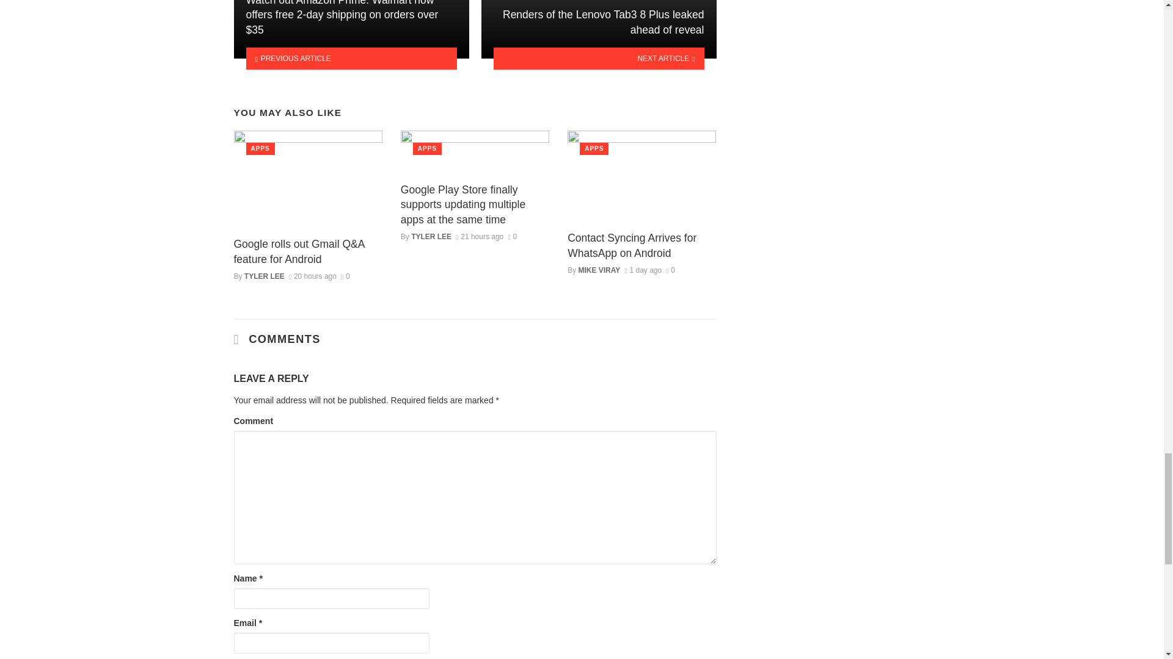 Image resolution: width=1173 pixels, height=659 pixels. What do you see at coordinates (313, 276) in the screenshot?
I see `August 30, 2024 at 6:43 am` at bounding box center [313, 276].